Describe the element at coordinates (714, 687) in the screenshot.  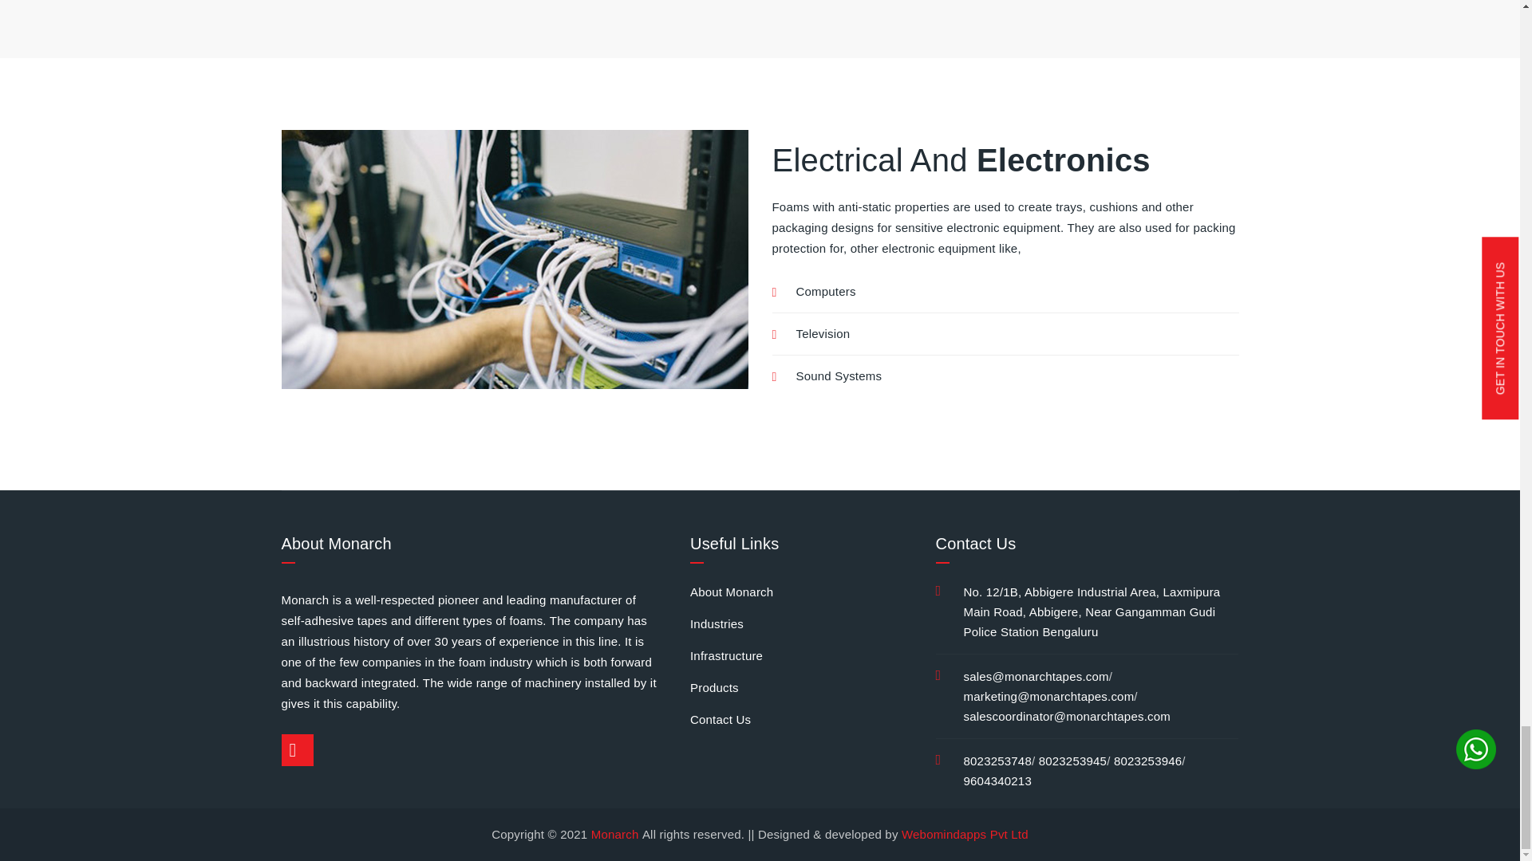
I see `Products` at that location.